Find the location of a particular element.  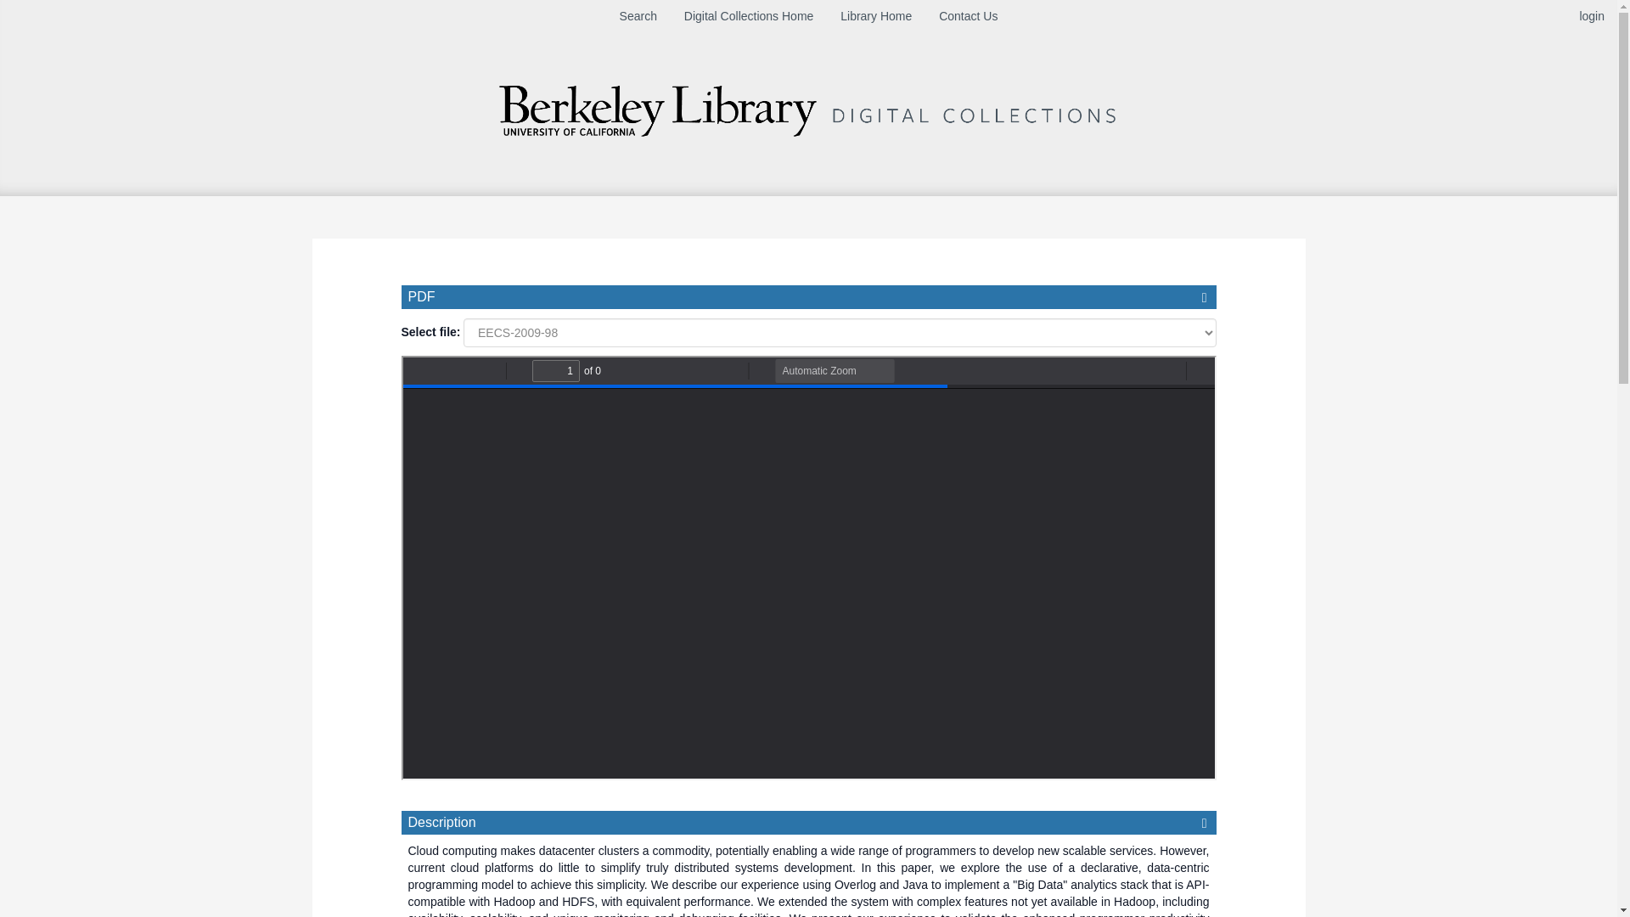

Library Home is located at coordinates (876, 15).